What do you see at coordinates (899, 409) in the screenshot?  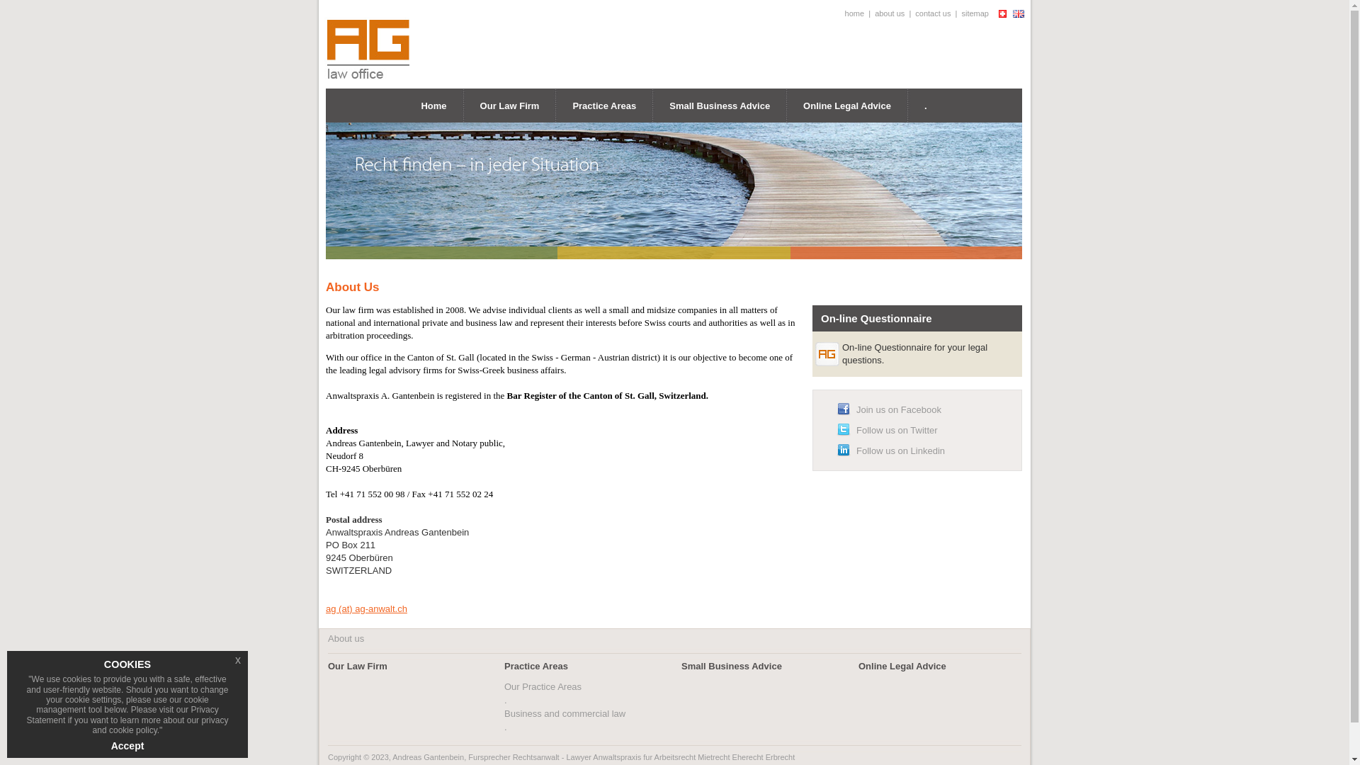 I see `Join us on Facebook` at bounding box center [899, 409].